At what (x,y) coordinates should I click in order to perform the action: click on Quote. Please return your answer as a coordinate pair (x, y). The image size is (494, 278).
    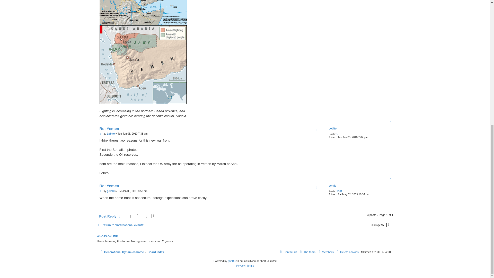
    Looking at the image, I should click on (316, 130).